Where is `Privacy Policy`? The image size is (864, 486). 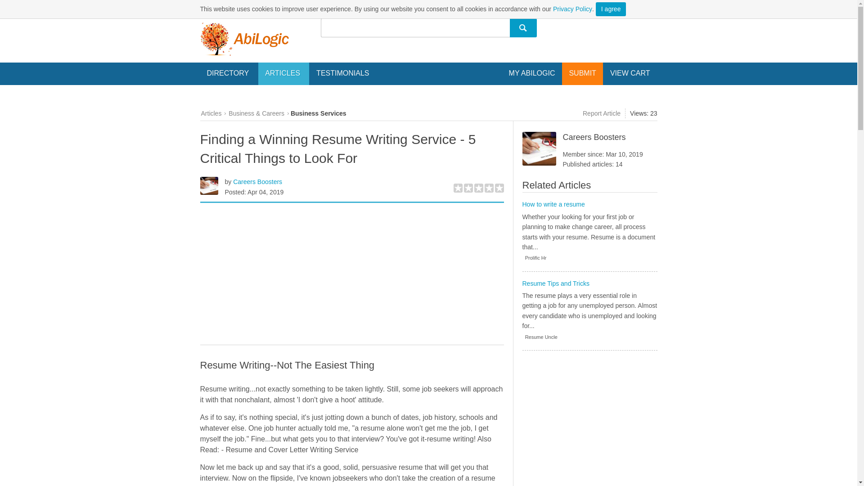
Privacy Policy is located at coordinates (572, 9).